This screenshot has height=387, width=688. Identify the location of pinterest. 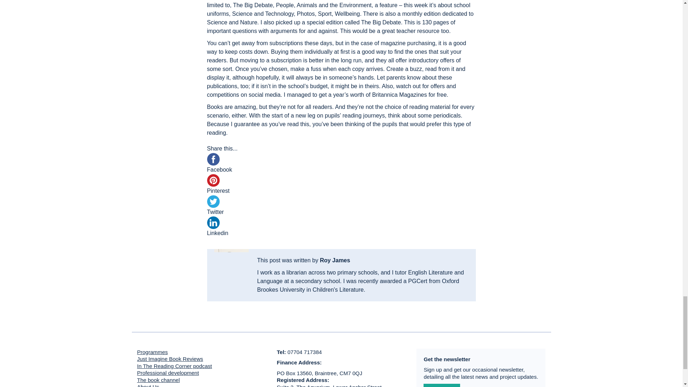
(213, 180).